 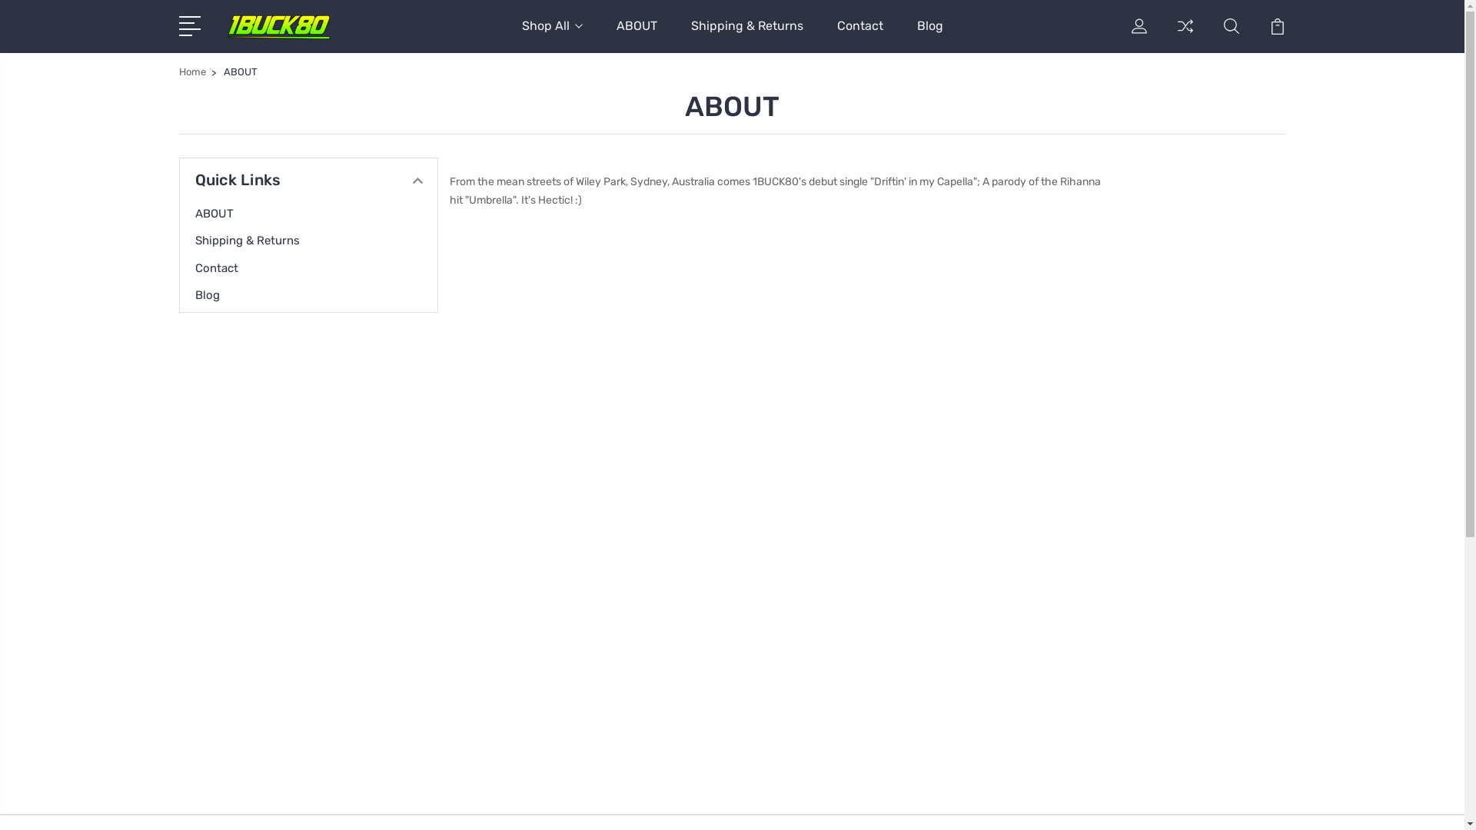 I want to click on Blog, so click(x=217, y=295).